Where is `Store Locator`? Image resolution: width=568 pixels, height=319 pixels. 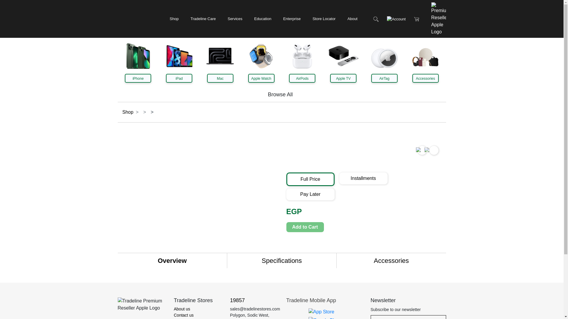 Store Locator is located at coordinates (324, 19).